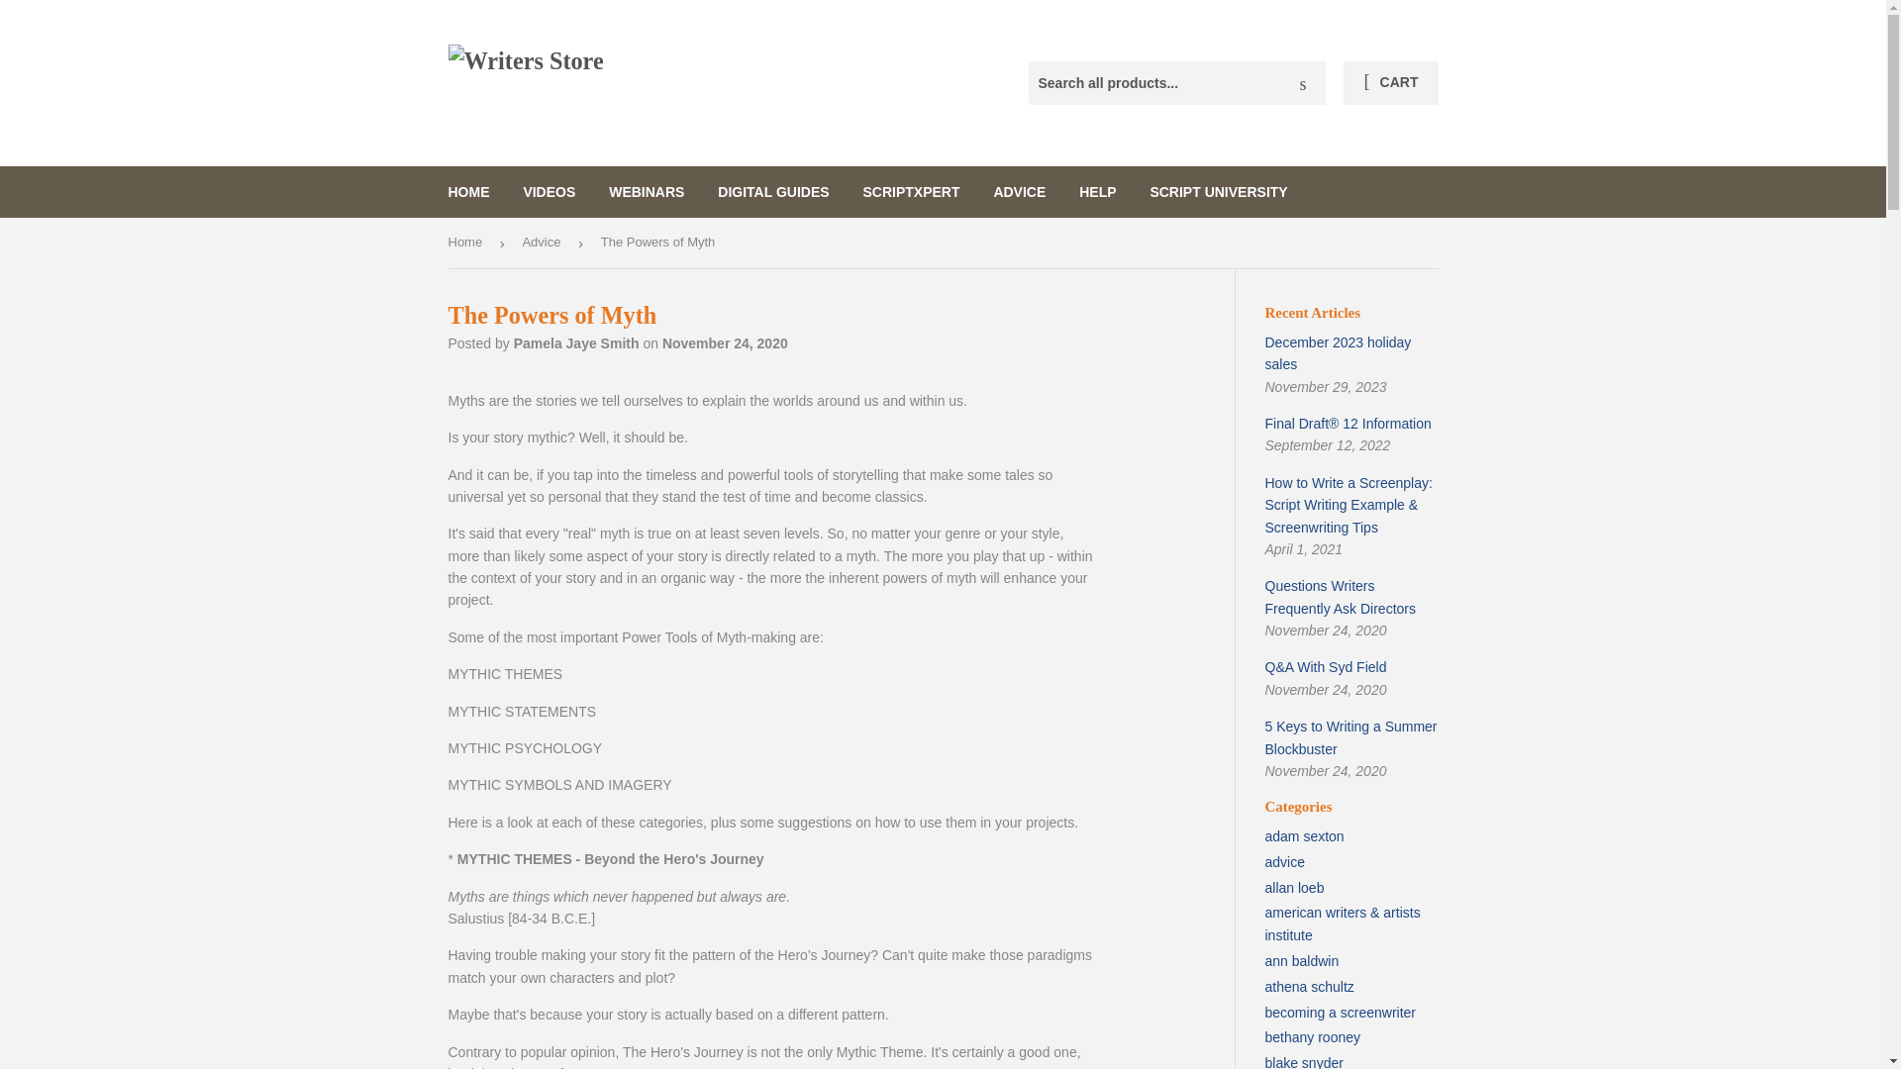 This screenshot has width=1901, height=1069. What do you see at coordinates (1305, 1061) in the screenshot?
I see `Show articles tagged blake snyder` at bounding box center [1305, 1061].